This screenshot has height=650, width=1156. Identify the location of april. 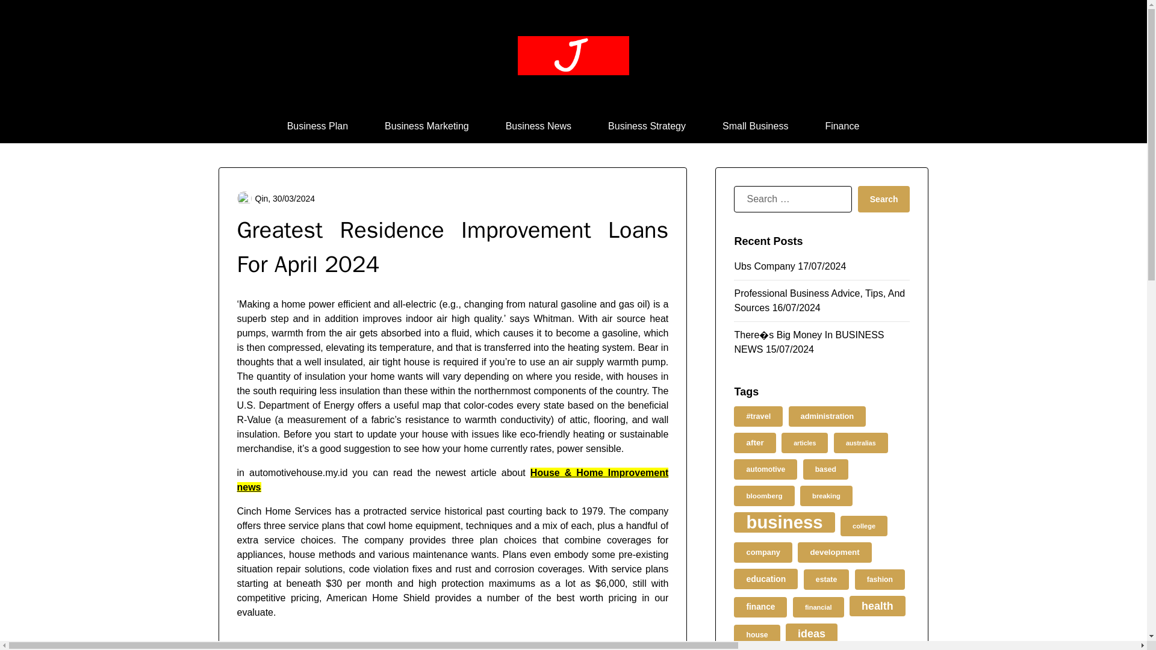
(309, 645).